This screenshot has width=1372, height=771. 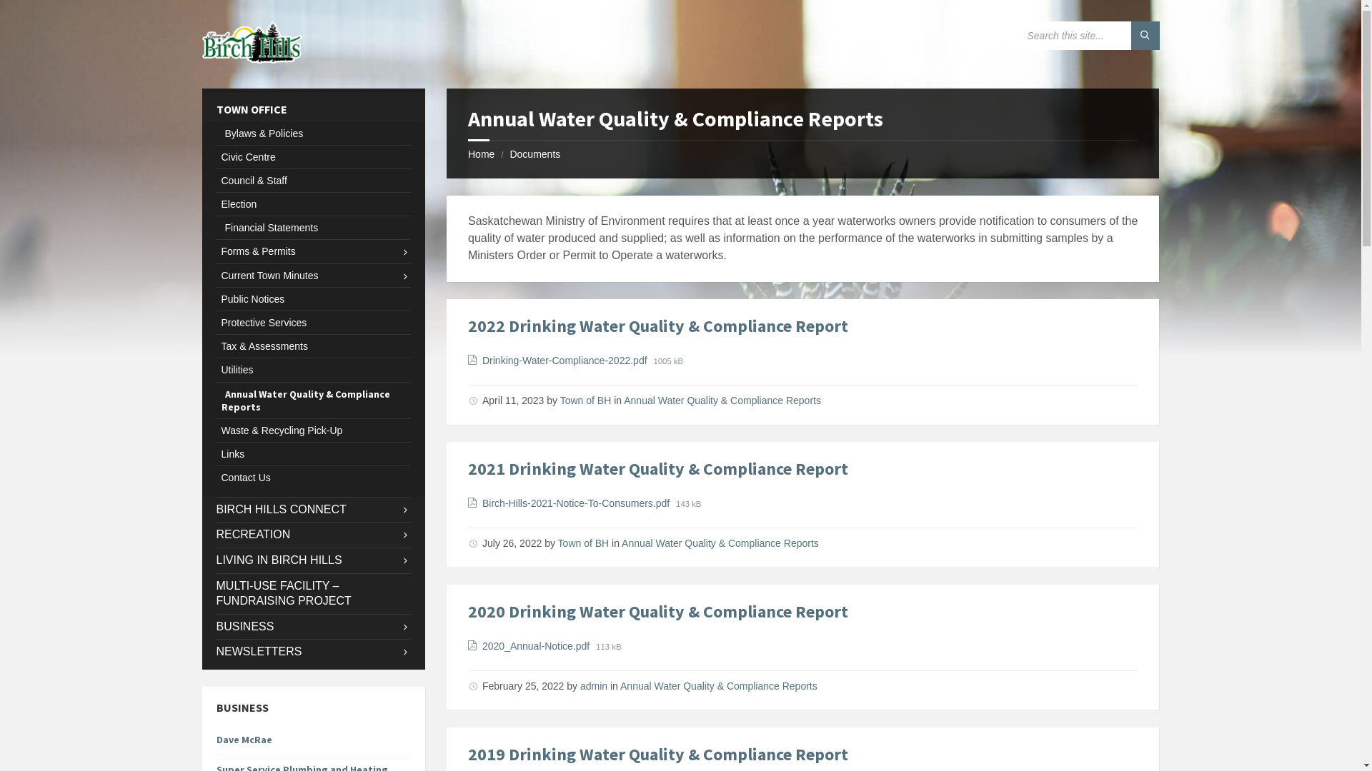 What do you see at coordinates (586, 400) in the screenshot?
I see `Town of BH` at bounding box center [586, 400].